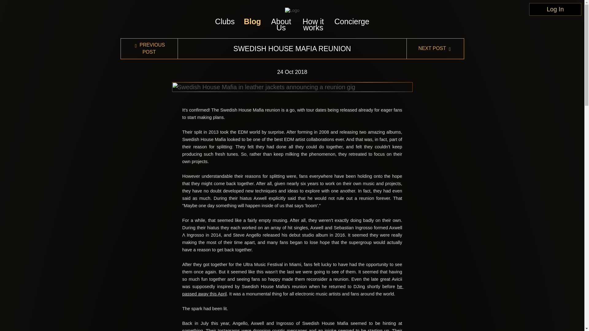 The image size is (589, 331). What do you see at coordinates (555, 9) in the screenshot?
I see `Log In` at bounding box center [555, 9].